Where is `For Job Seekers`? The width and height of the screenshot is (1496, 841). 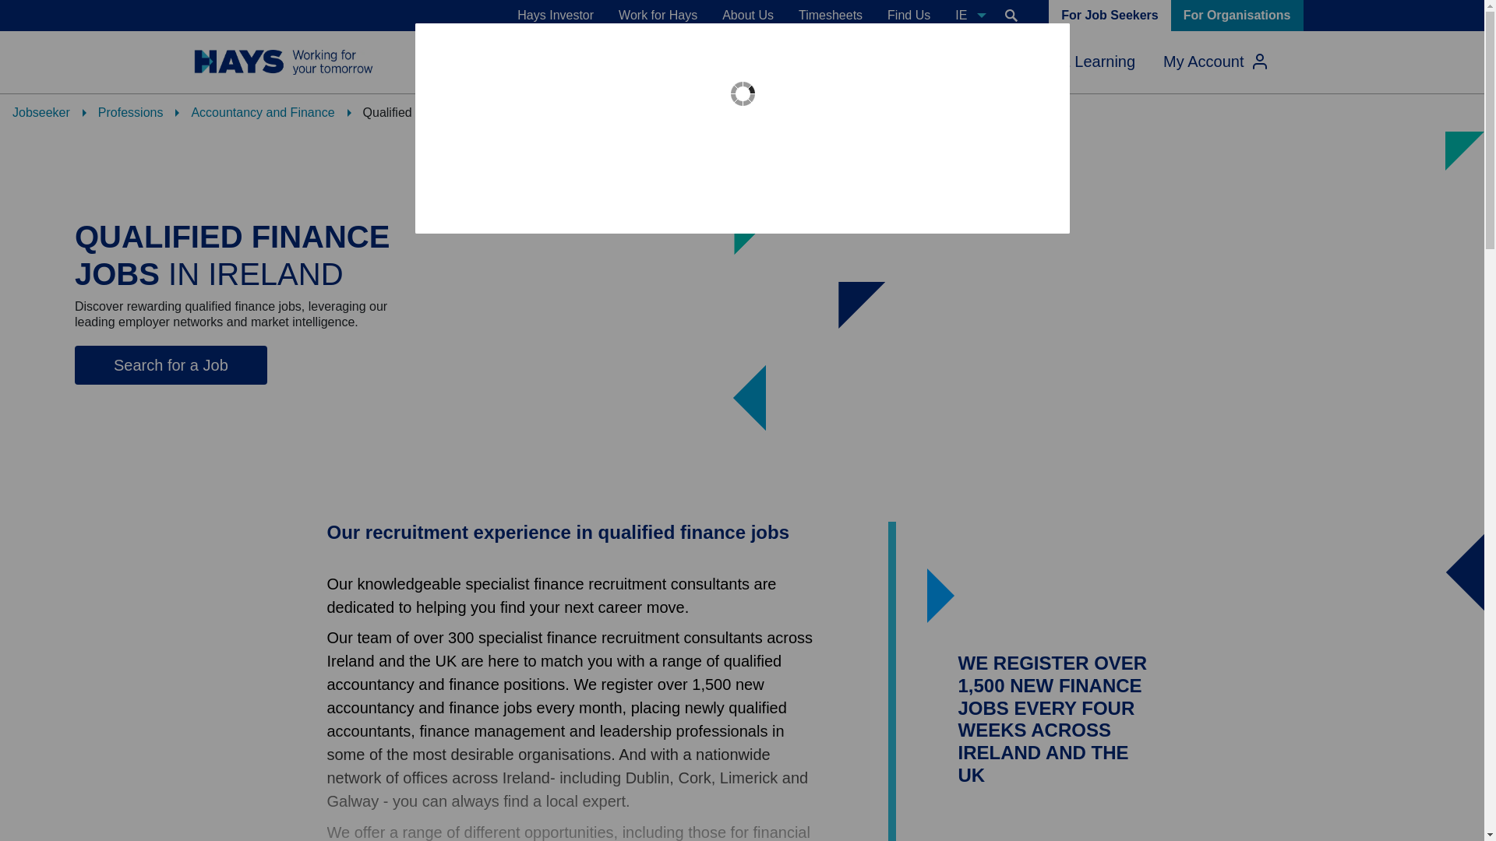
For Job Seekers is located at coordinates (1110, 16).